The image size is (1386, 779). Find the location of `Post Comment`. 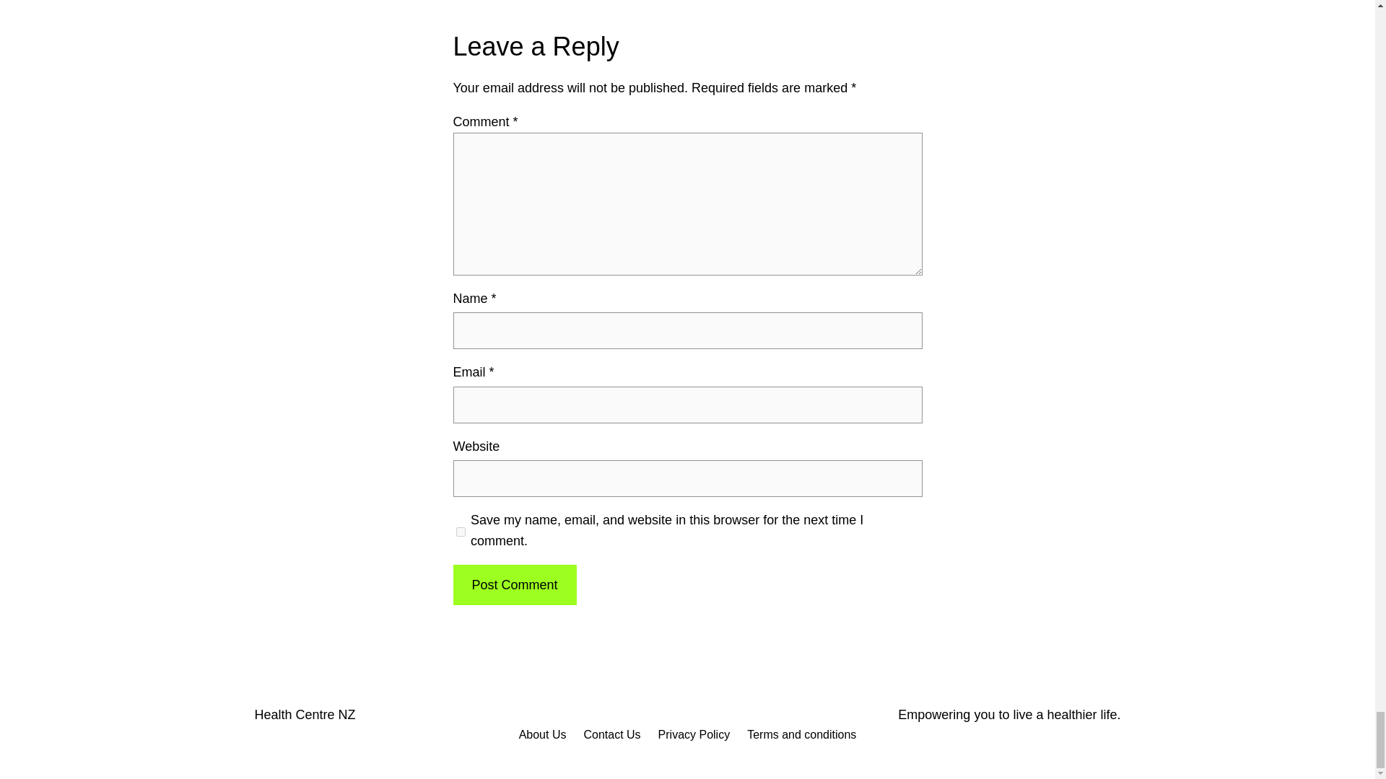

Post Comment is located at coordinates (514, 586).